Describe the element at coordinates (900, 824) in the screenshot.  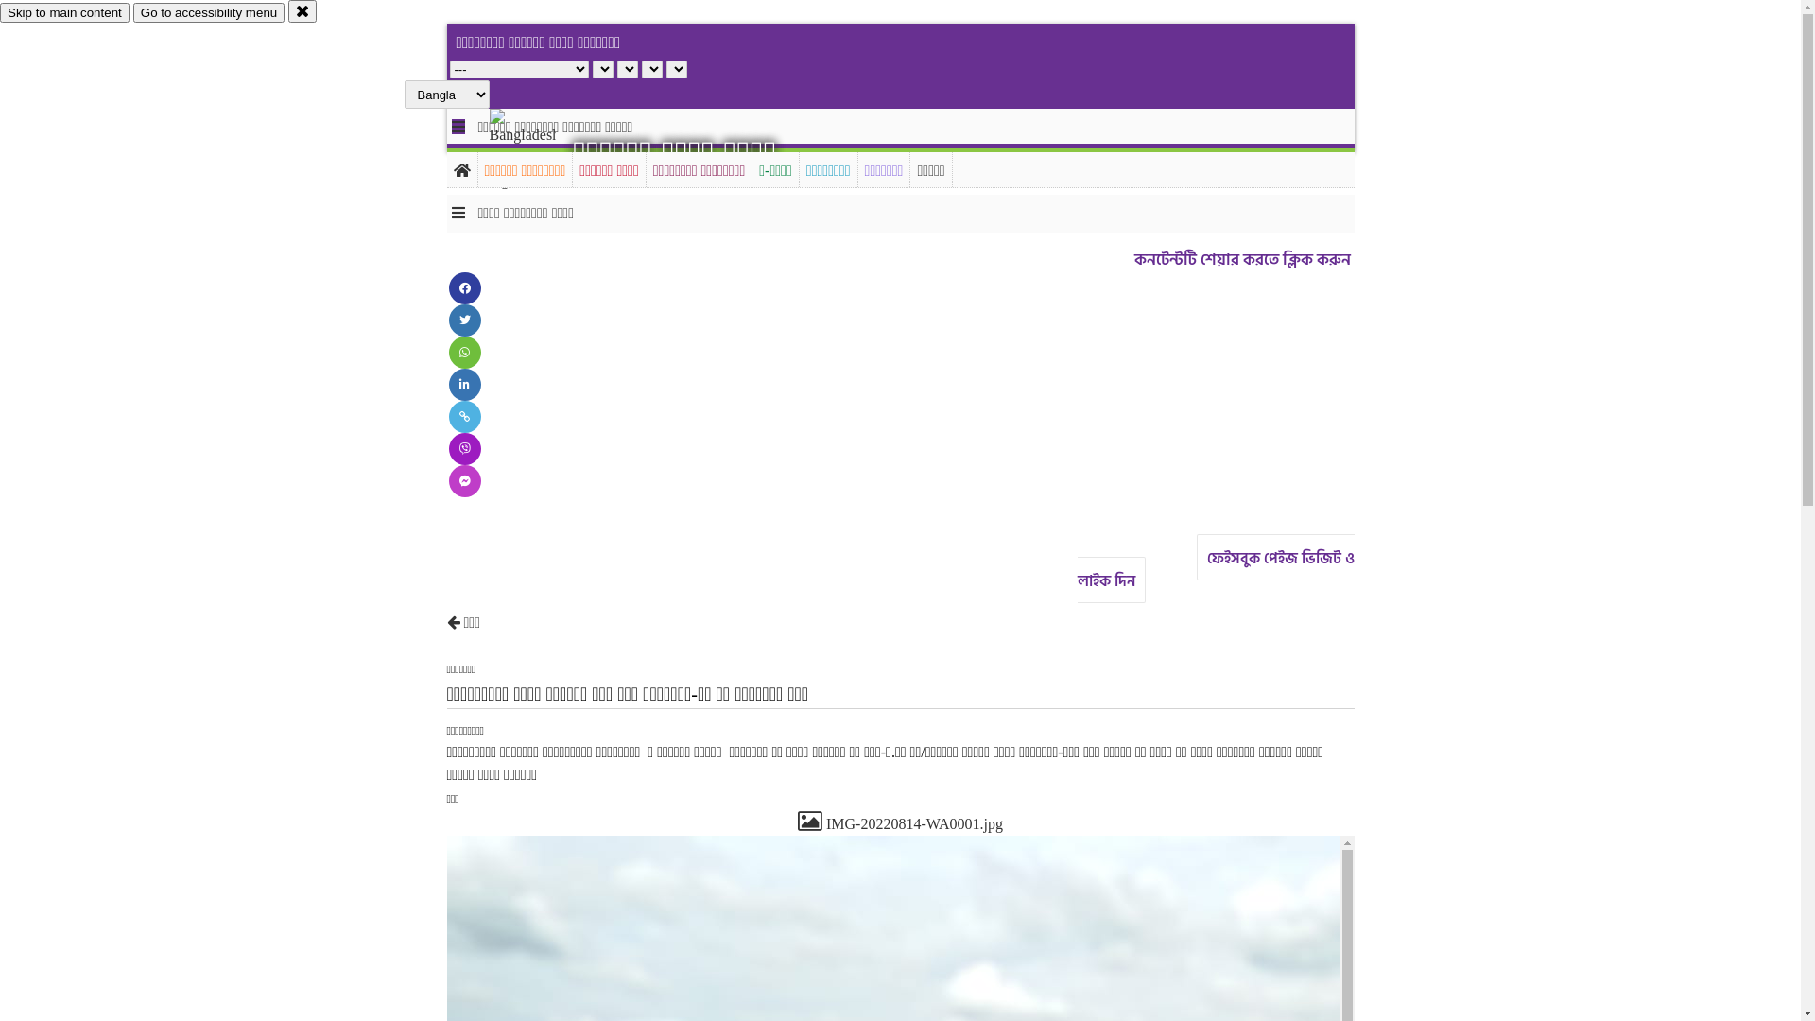
I see `IMG-20220814-WA0001.jpg` at that location.